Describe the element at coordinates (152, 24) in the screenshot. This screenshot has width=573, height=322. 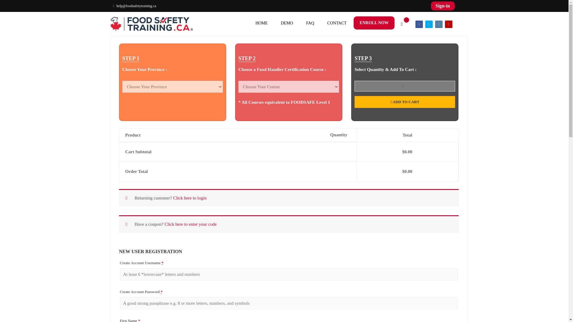
I see `FoodSafetyTraining.ca - ` at that location.